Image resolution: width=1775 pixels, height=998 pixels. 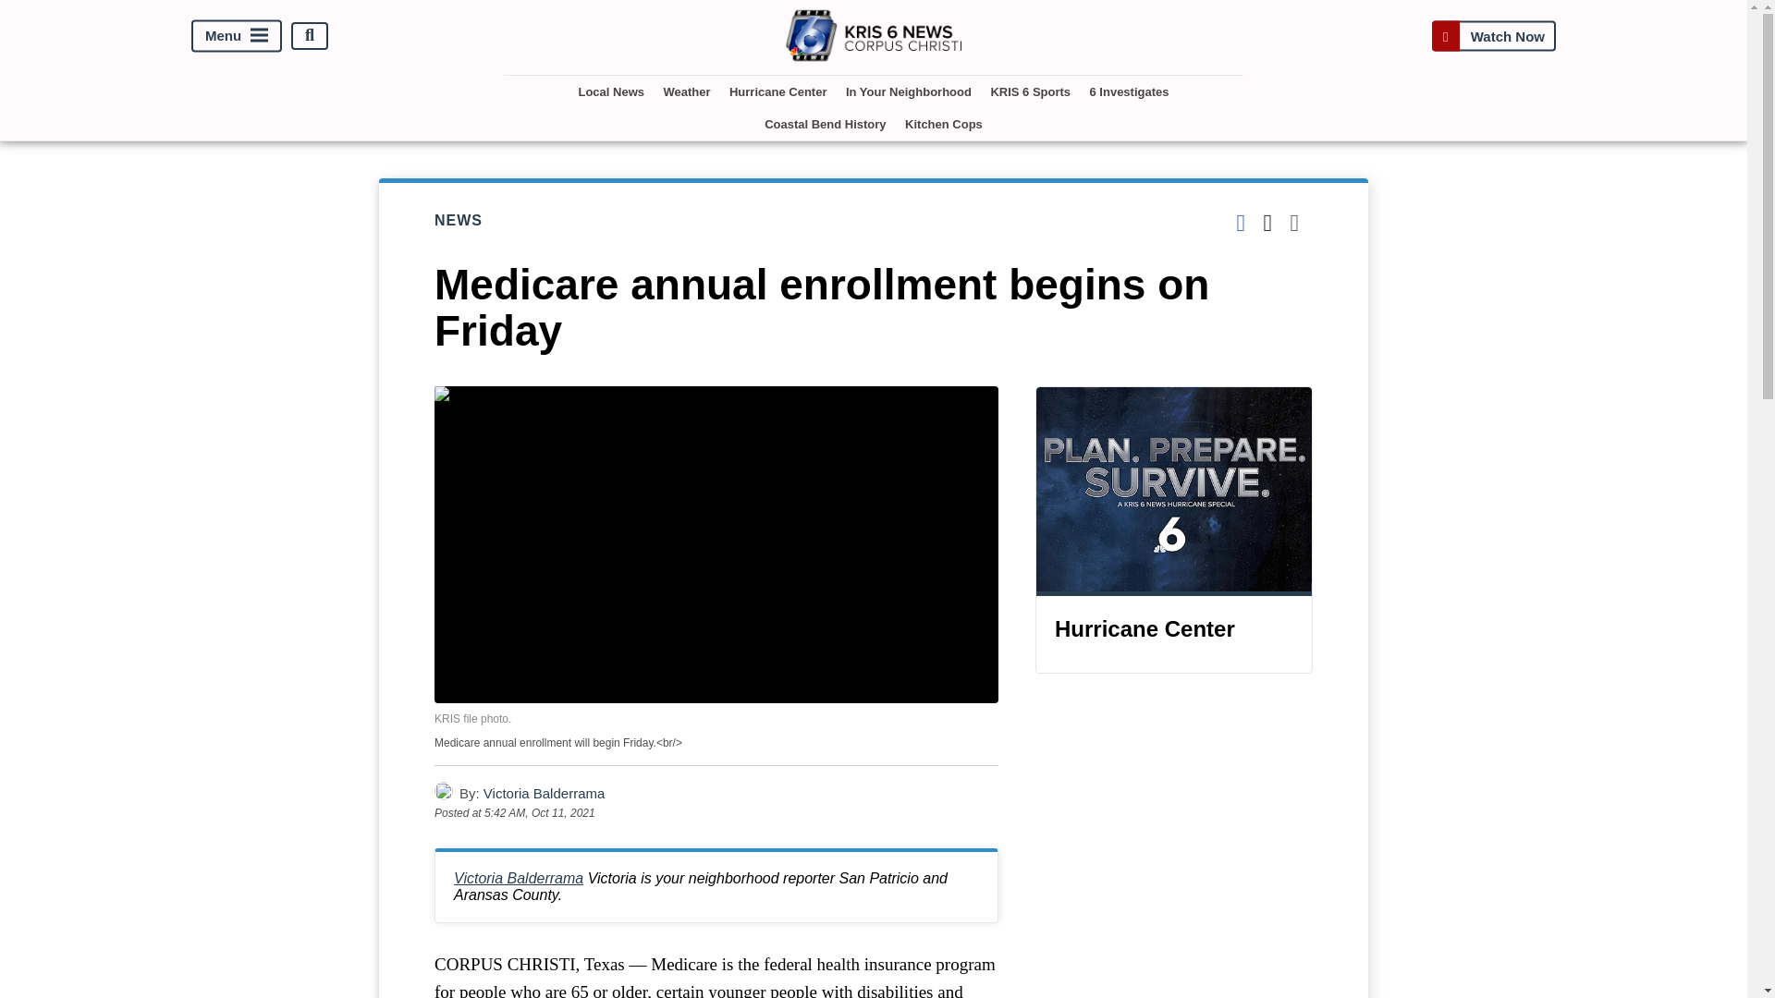 What do you see at coordinates (1493, 35) in the screenshot?
I see `Watch Now` at bounding box center [1493, 35].